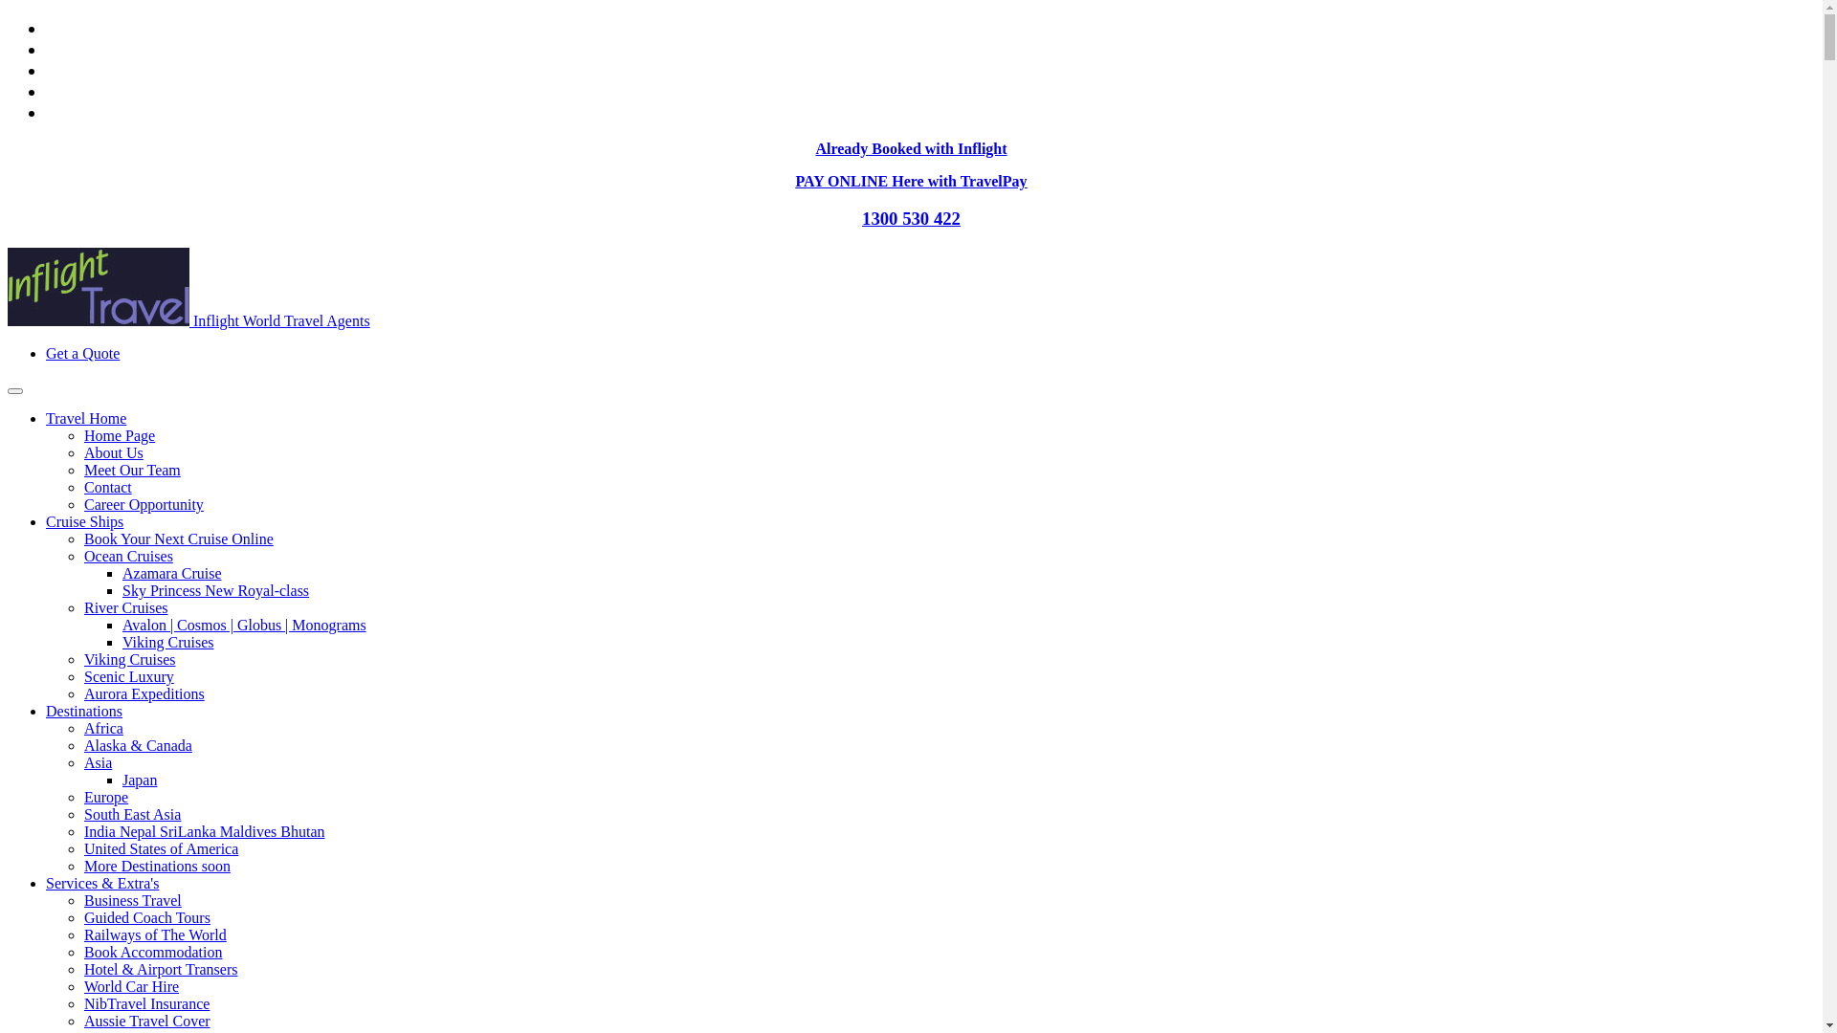 The height and width of the screenshot is (1033, 1837). Describe the element at coordinates (205, 832) in the screenshot. I see `India Nepal SriLanka Maldives Bhutan` at that location.